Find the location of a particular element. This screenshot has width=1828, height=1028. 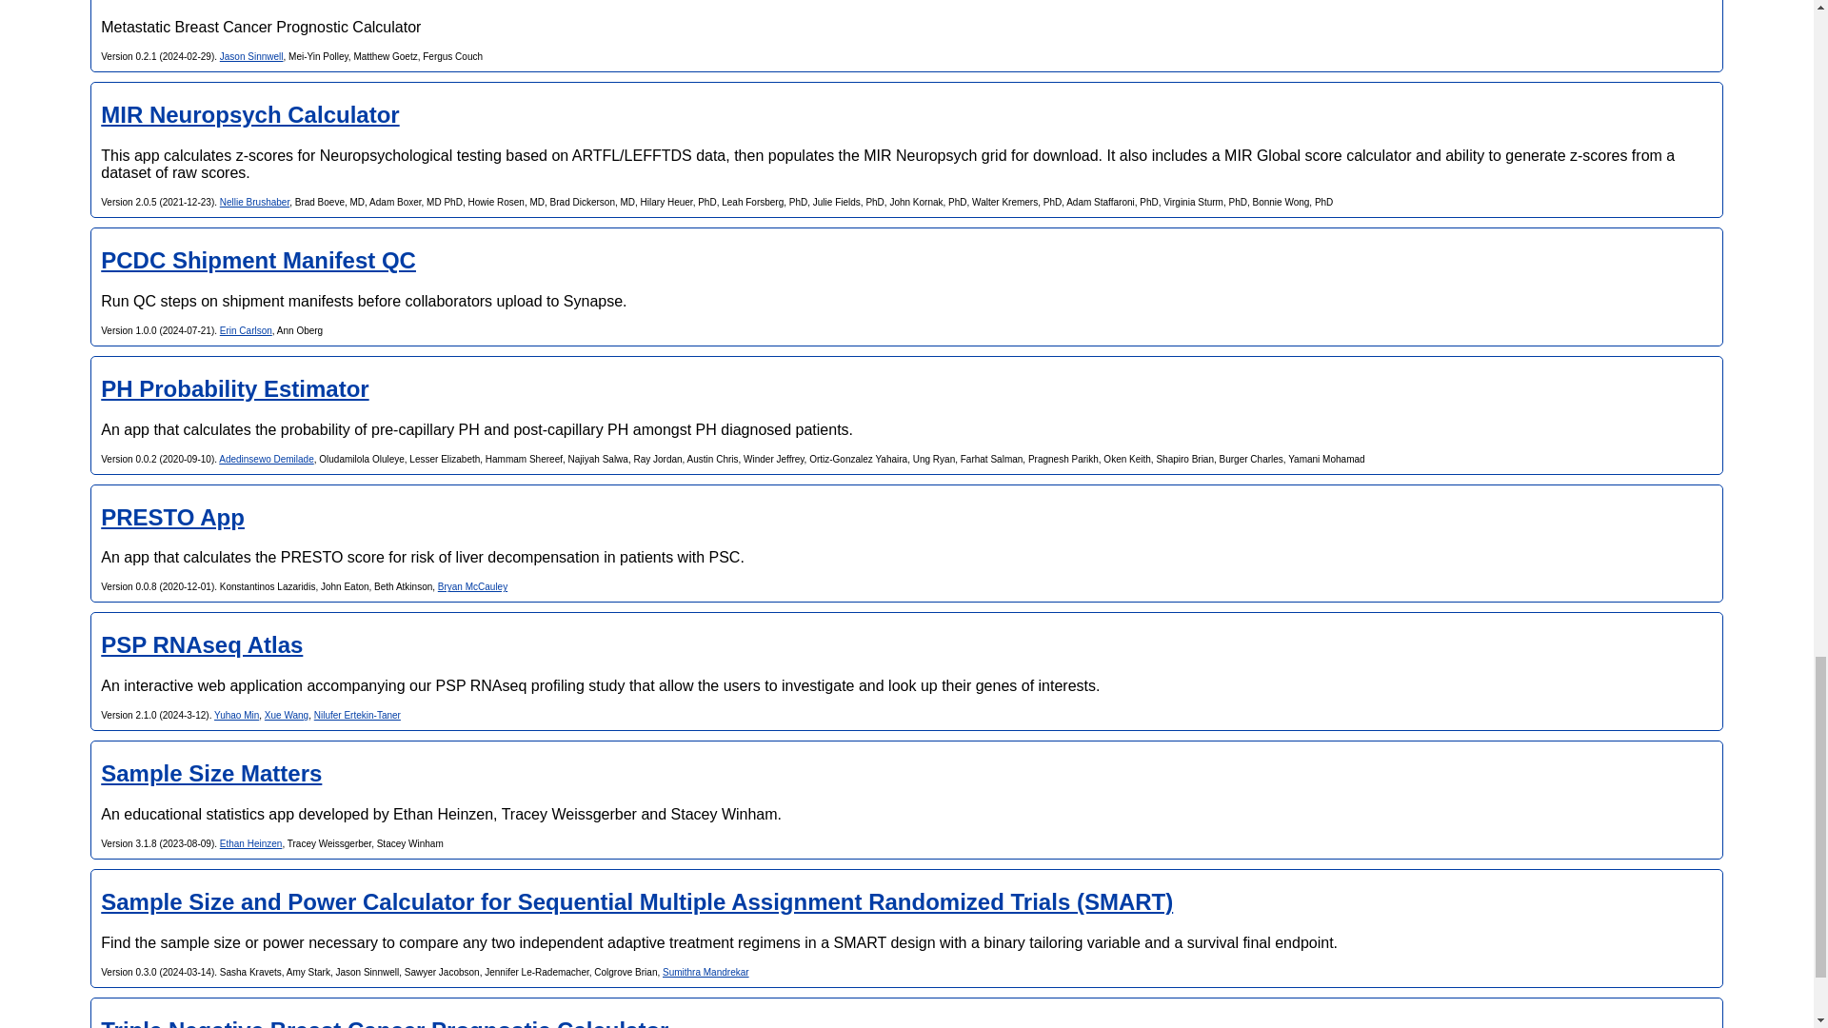

PRESTO App is located at coordinates (172, 518).